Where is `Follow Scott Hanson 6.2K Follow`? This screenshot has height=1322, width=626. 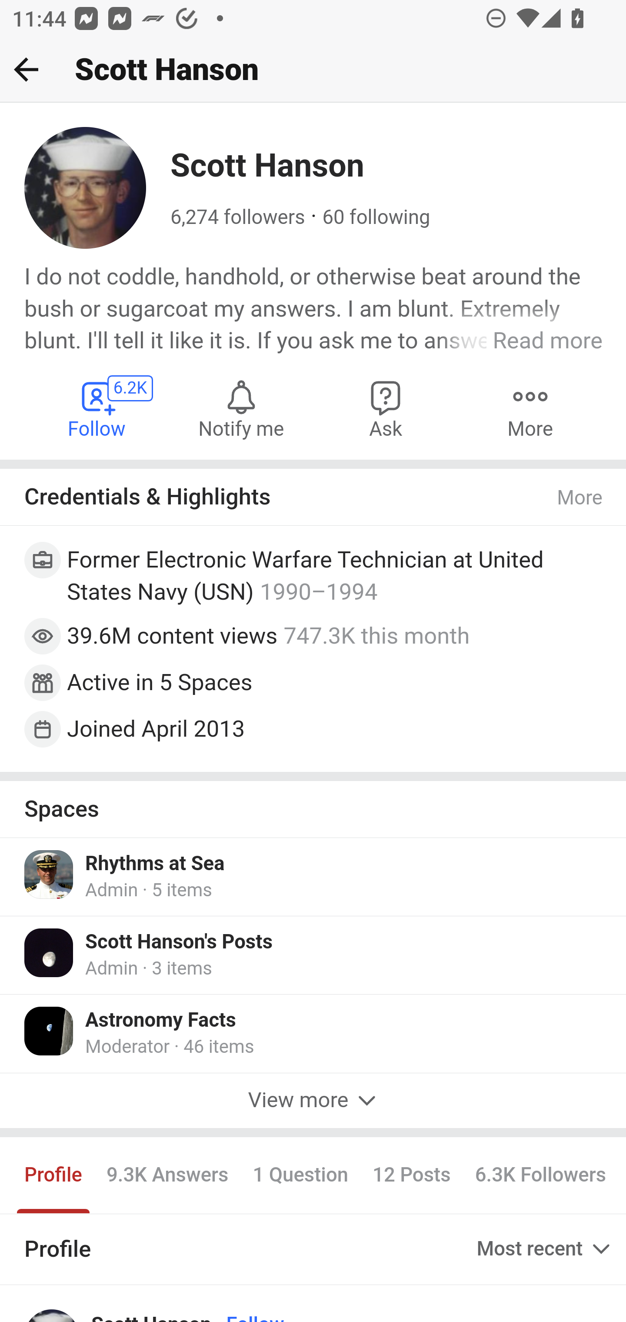
Follow Scott Hanson 6.2K Follow is located at coordinates (97, 408).